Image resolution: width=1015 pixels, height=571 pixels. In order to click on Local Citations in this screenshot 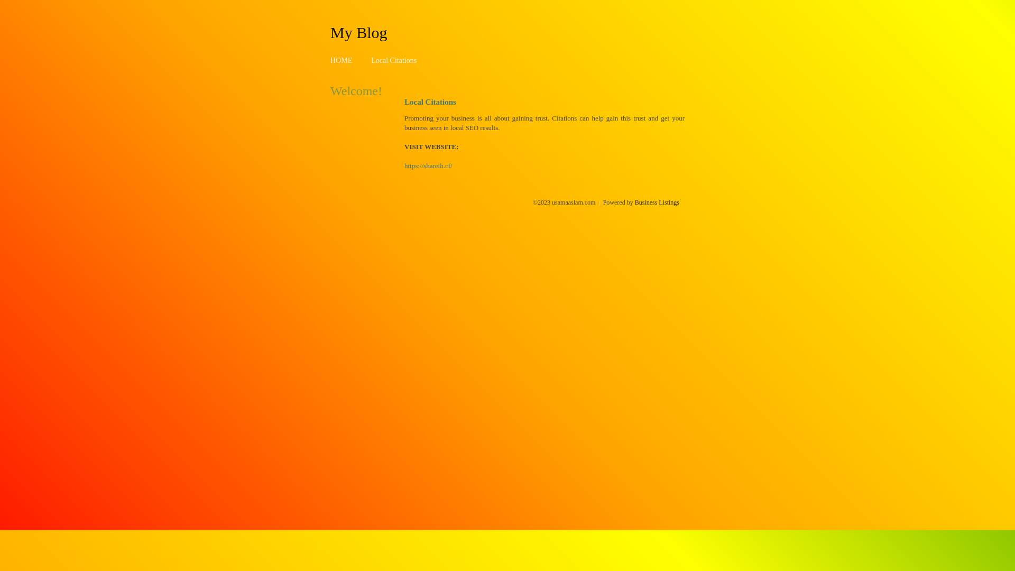, I will do `click(394, 60)`.